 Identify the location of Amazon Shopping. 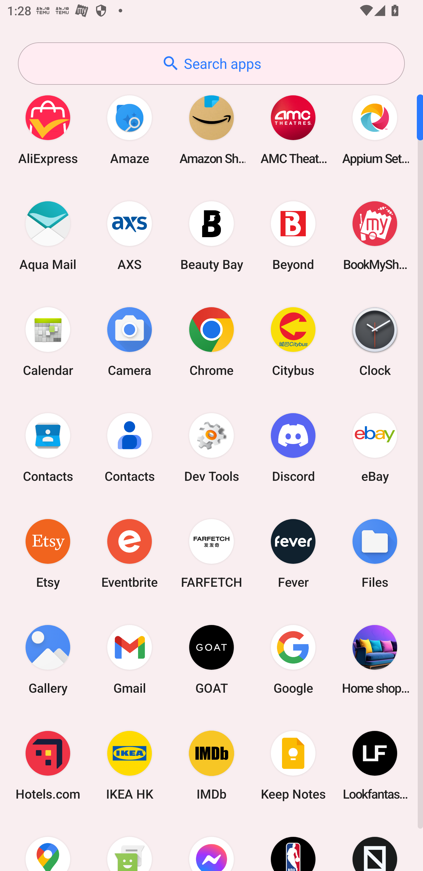
(211, 129).